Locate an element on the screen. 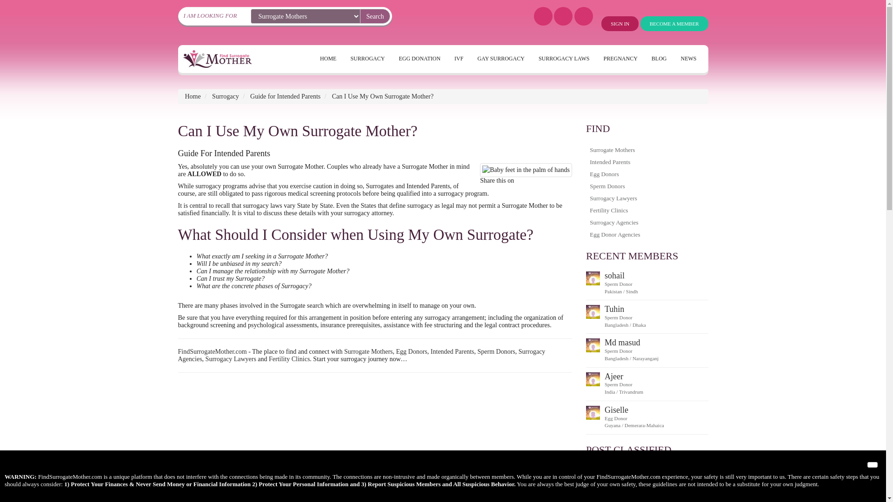 The height and width of the screenshot is (502, 893). Find Surrogacy Agencies is located at coordinates (361, 355).